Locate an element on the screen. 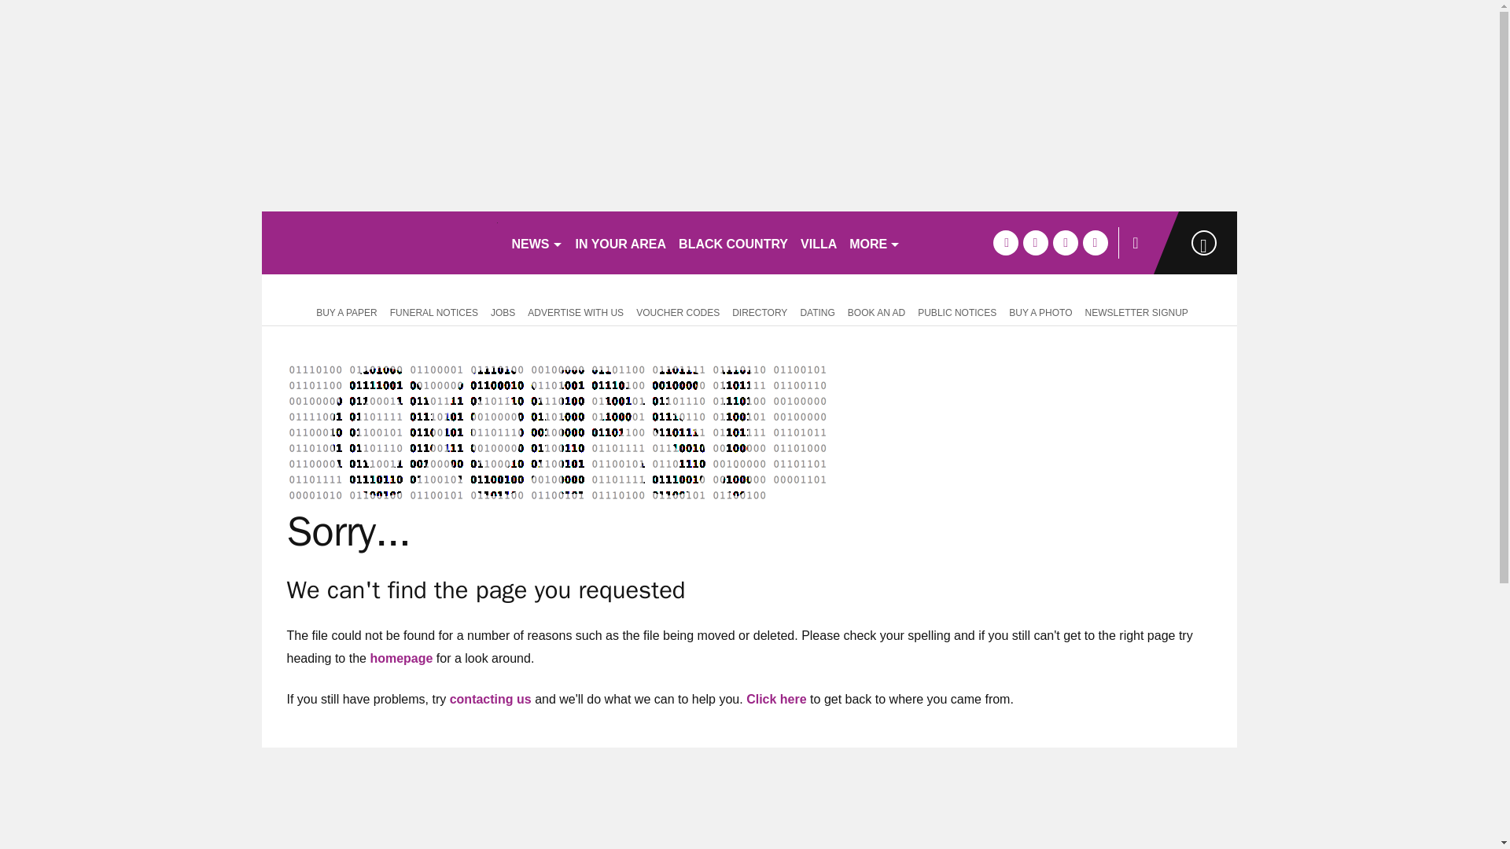 Image resolution: width=1510 pixels, height=849 pixels. tiktok is located at coordinates (1065, 242).